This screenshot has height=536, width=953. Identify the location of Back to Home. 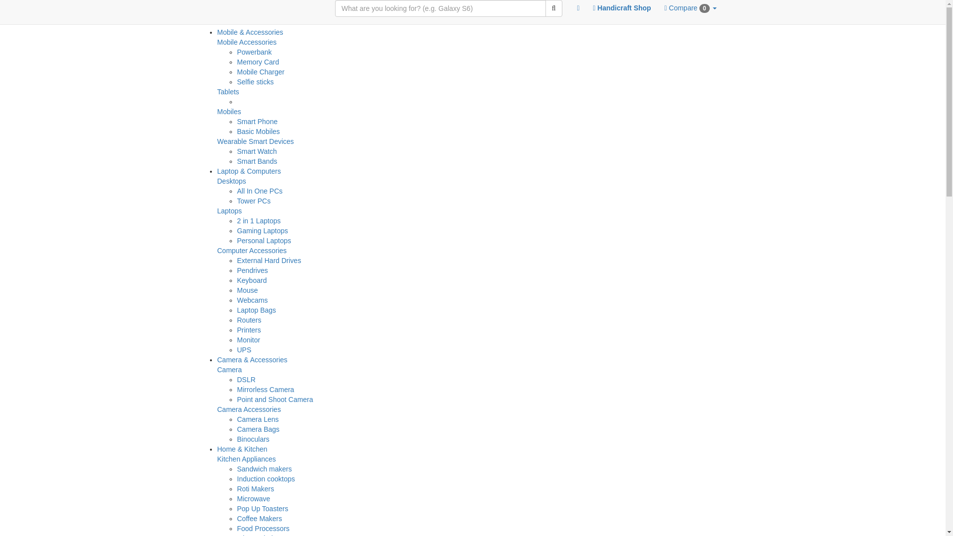
(578, 8).